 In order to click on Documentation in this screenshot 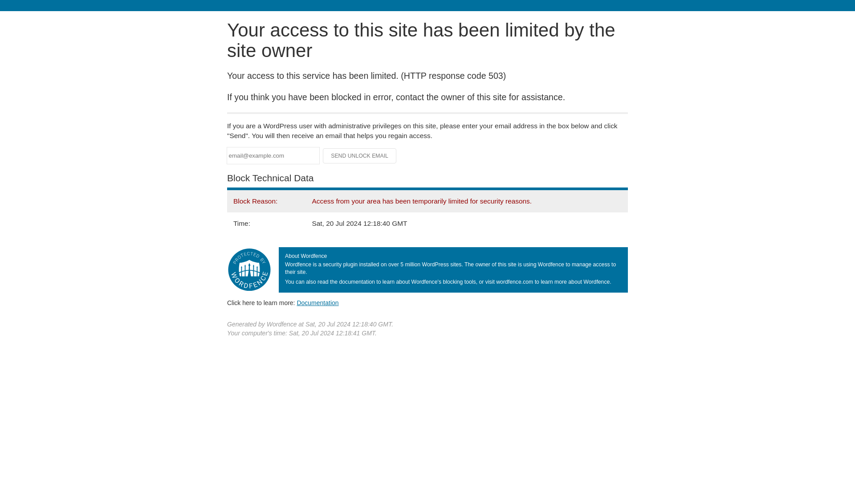, I will do `click(318, 302)`.